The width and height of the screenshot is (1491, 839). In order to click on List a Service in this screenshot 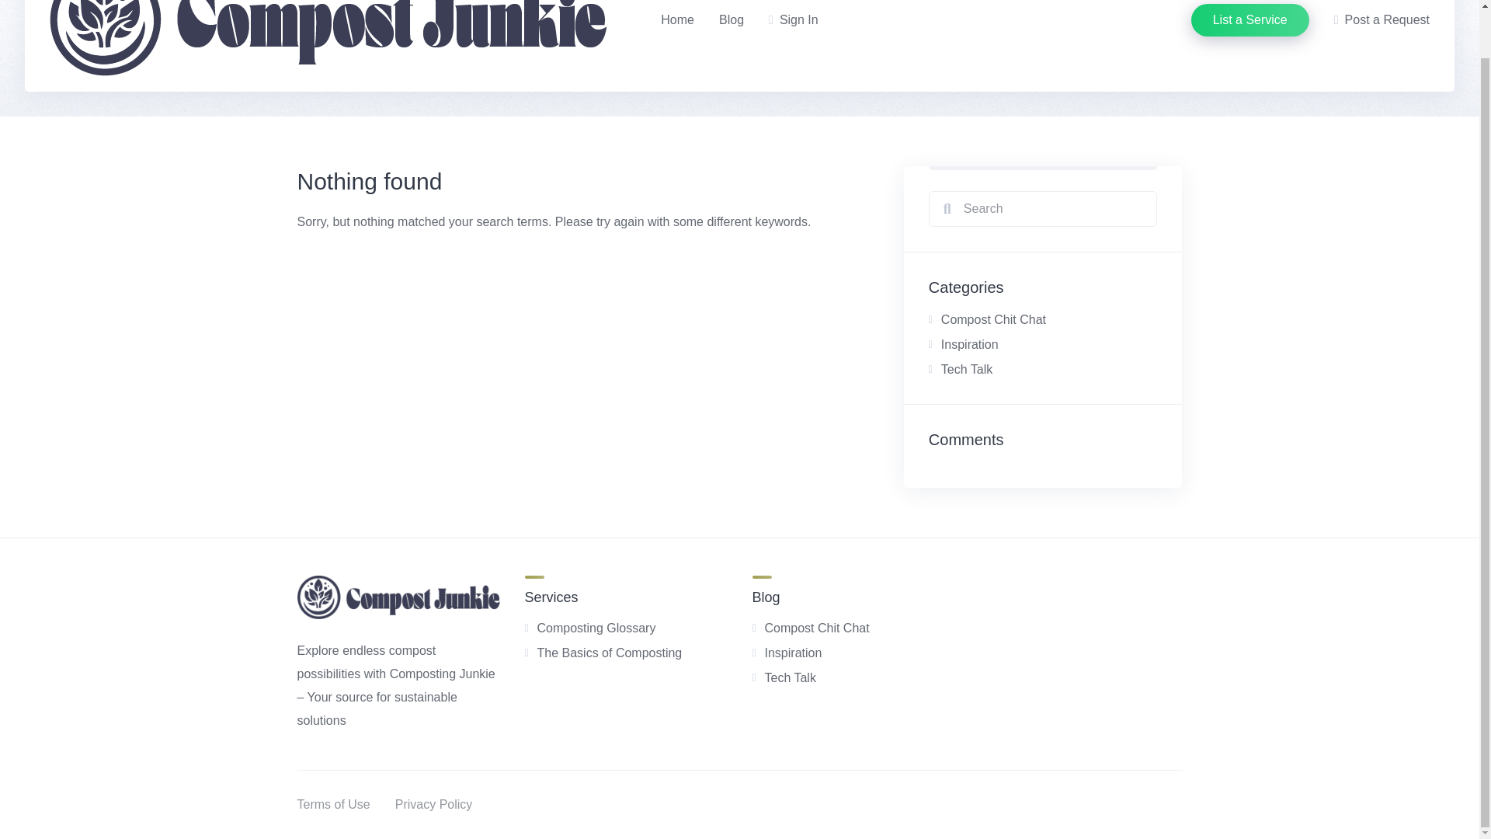, I will do `click(1250, 20)`.